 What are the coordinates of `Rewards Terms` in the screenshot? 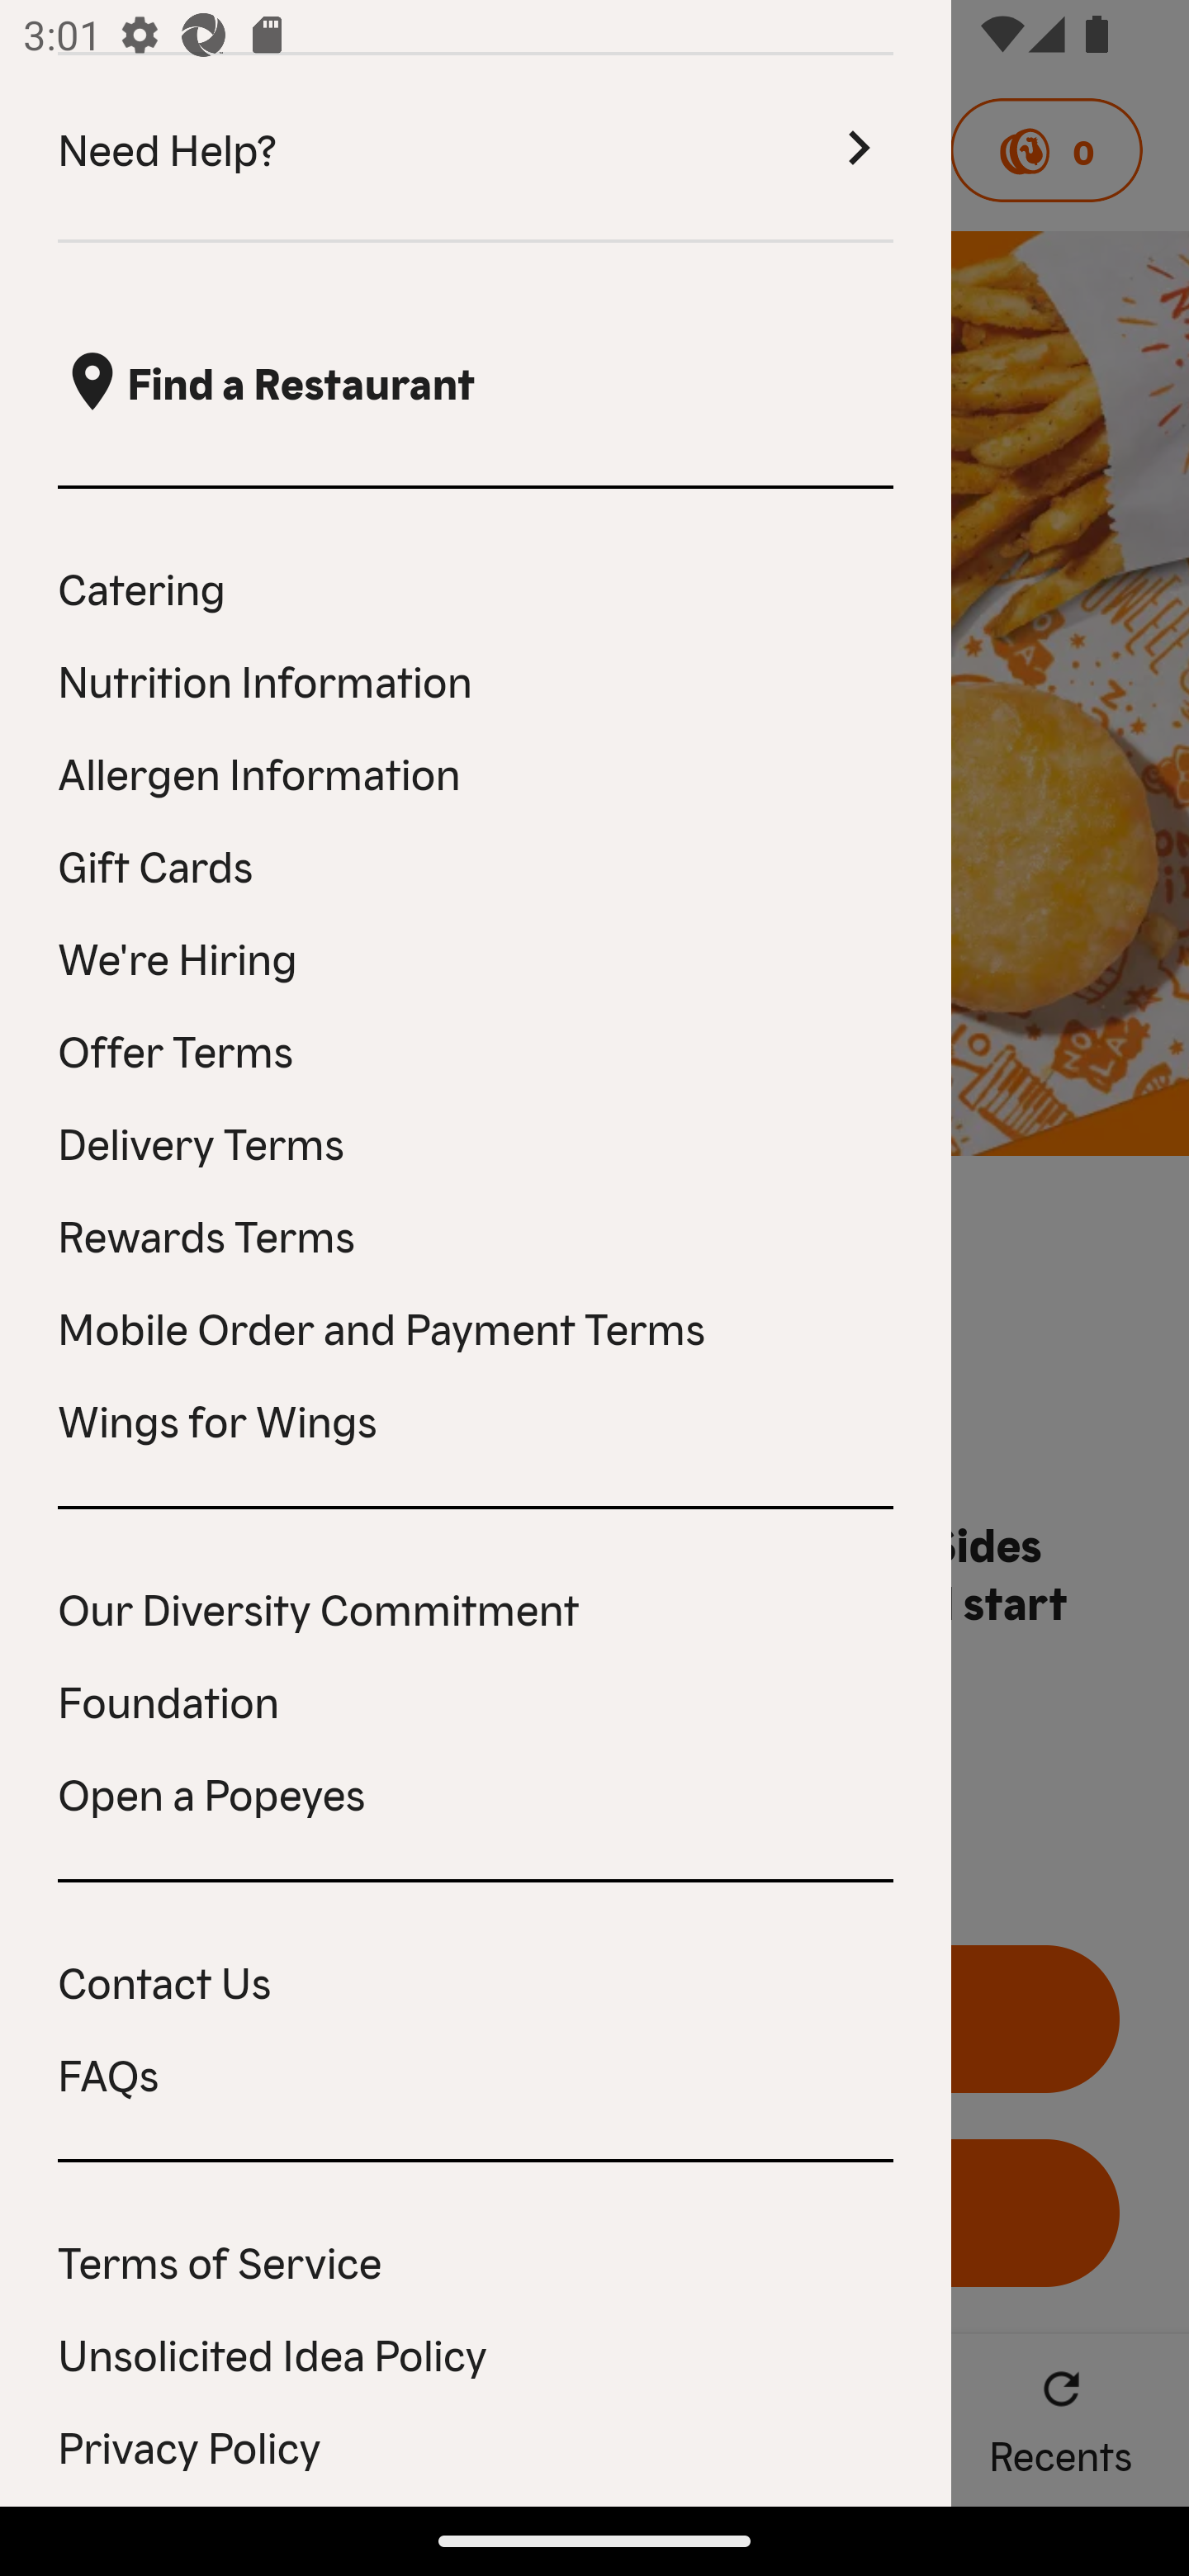 It's located at (476, 1234).